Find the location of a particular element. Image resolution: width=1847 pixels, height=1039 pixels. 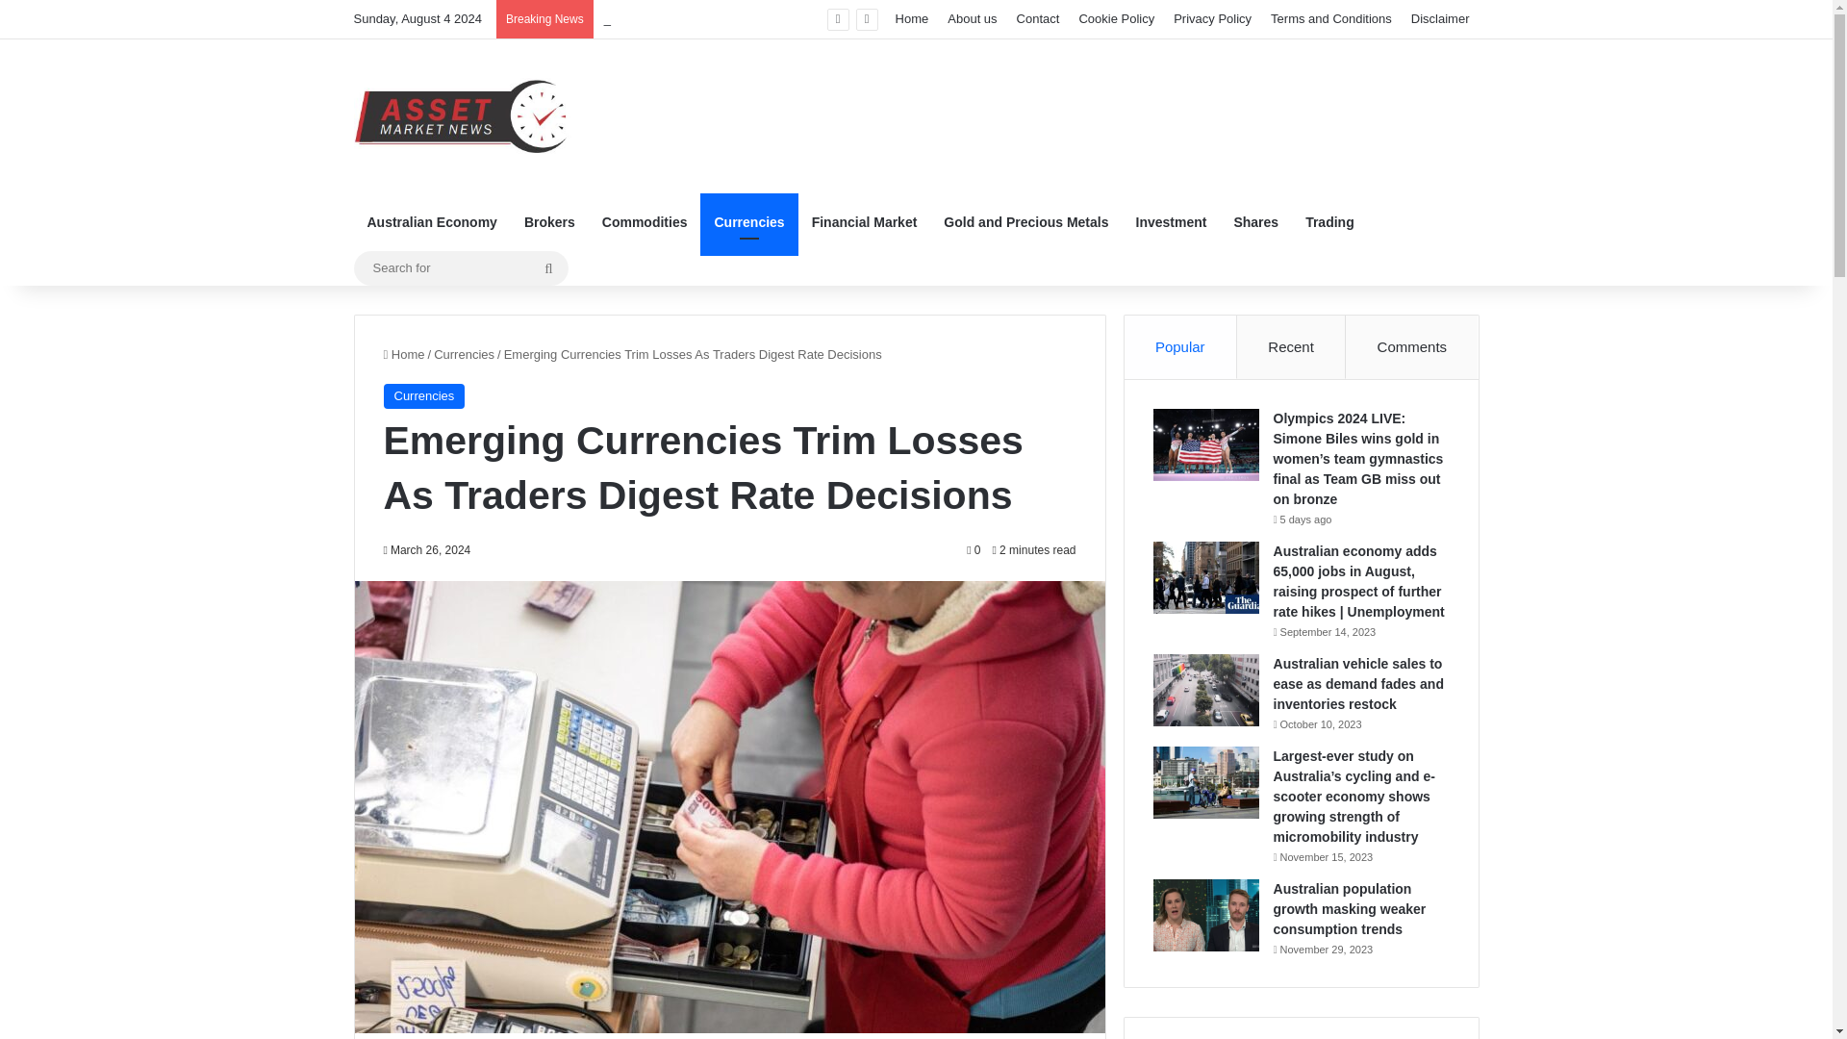

Privacy Policy is located at coordinates (1212, 19).